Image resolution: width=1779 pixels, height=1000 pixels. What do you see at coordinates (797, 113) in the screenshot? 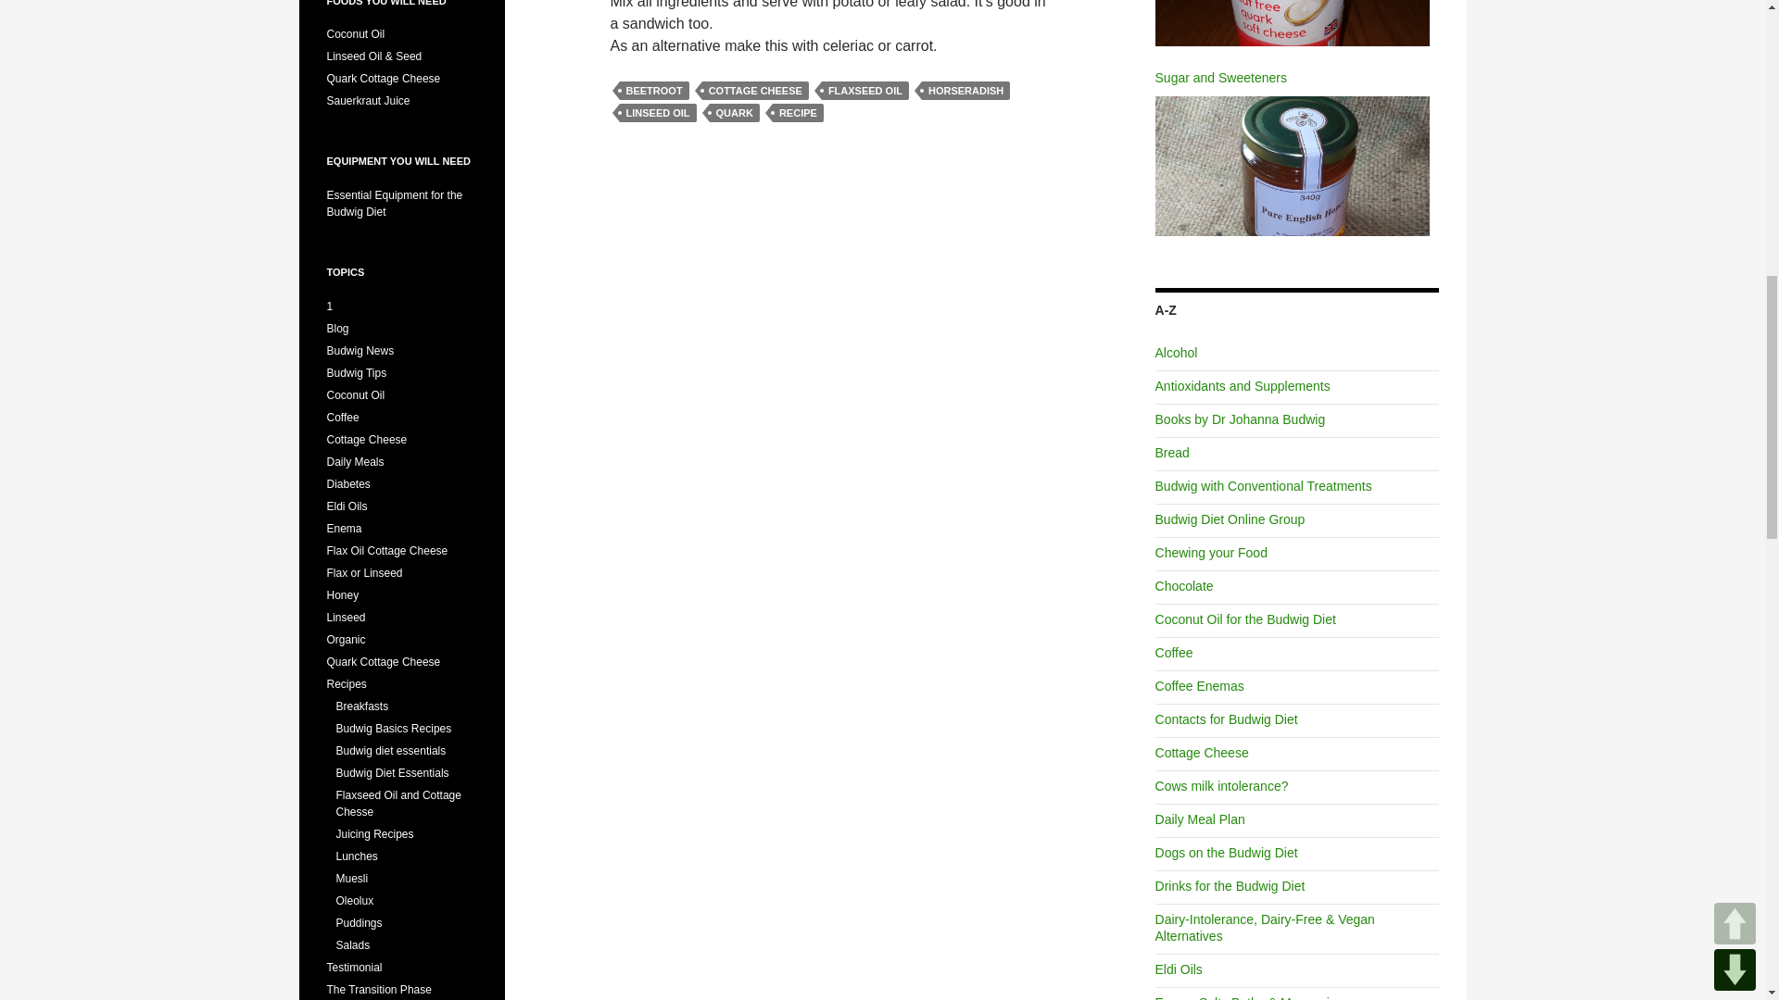
I see `RECIPE` at bounding box center [797, 113].